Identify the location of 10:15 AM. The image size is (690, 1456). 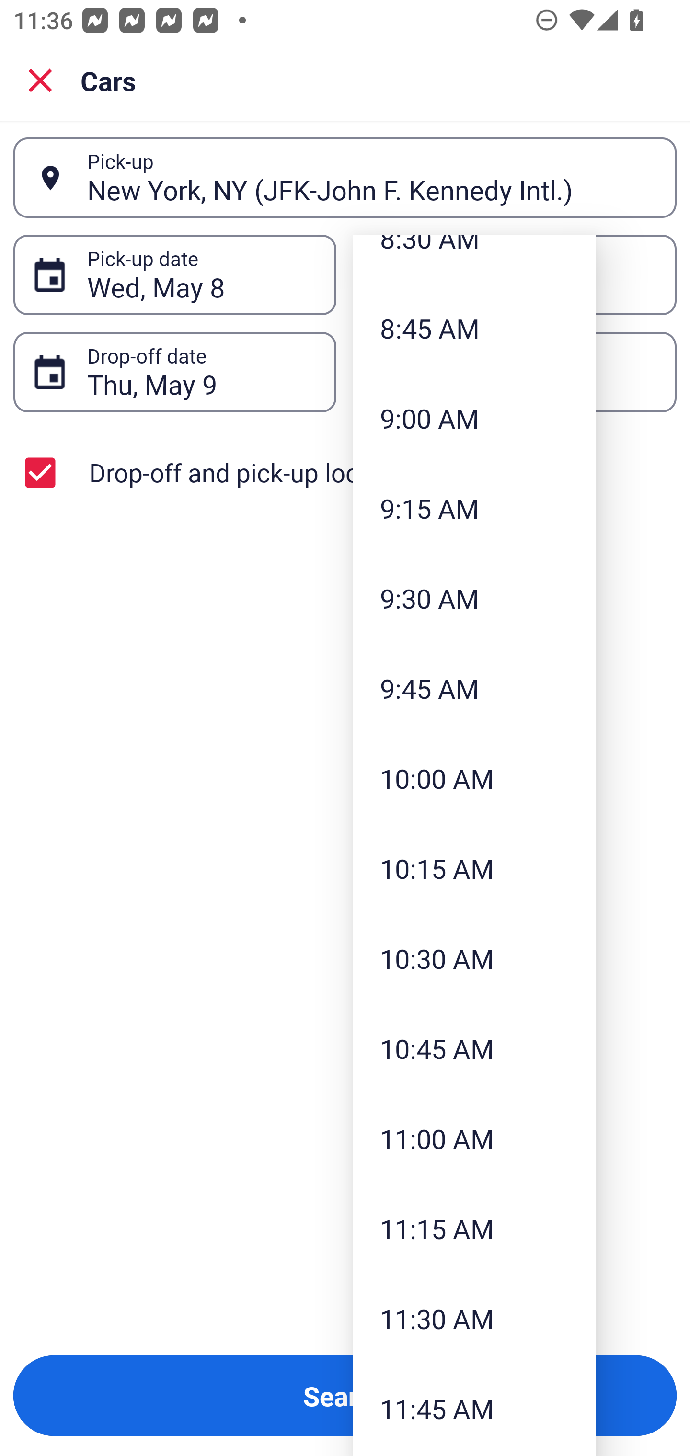
(474, 868).